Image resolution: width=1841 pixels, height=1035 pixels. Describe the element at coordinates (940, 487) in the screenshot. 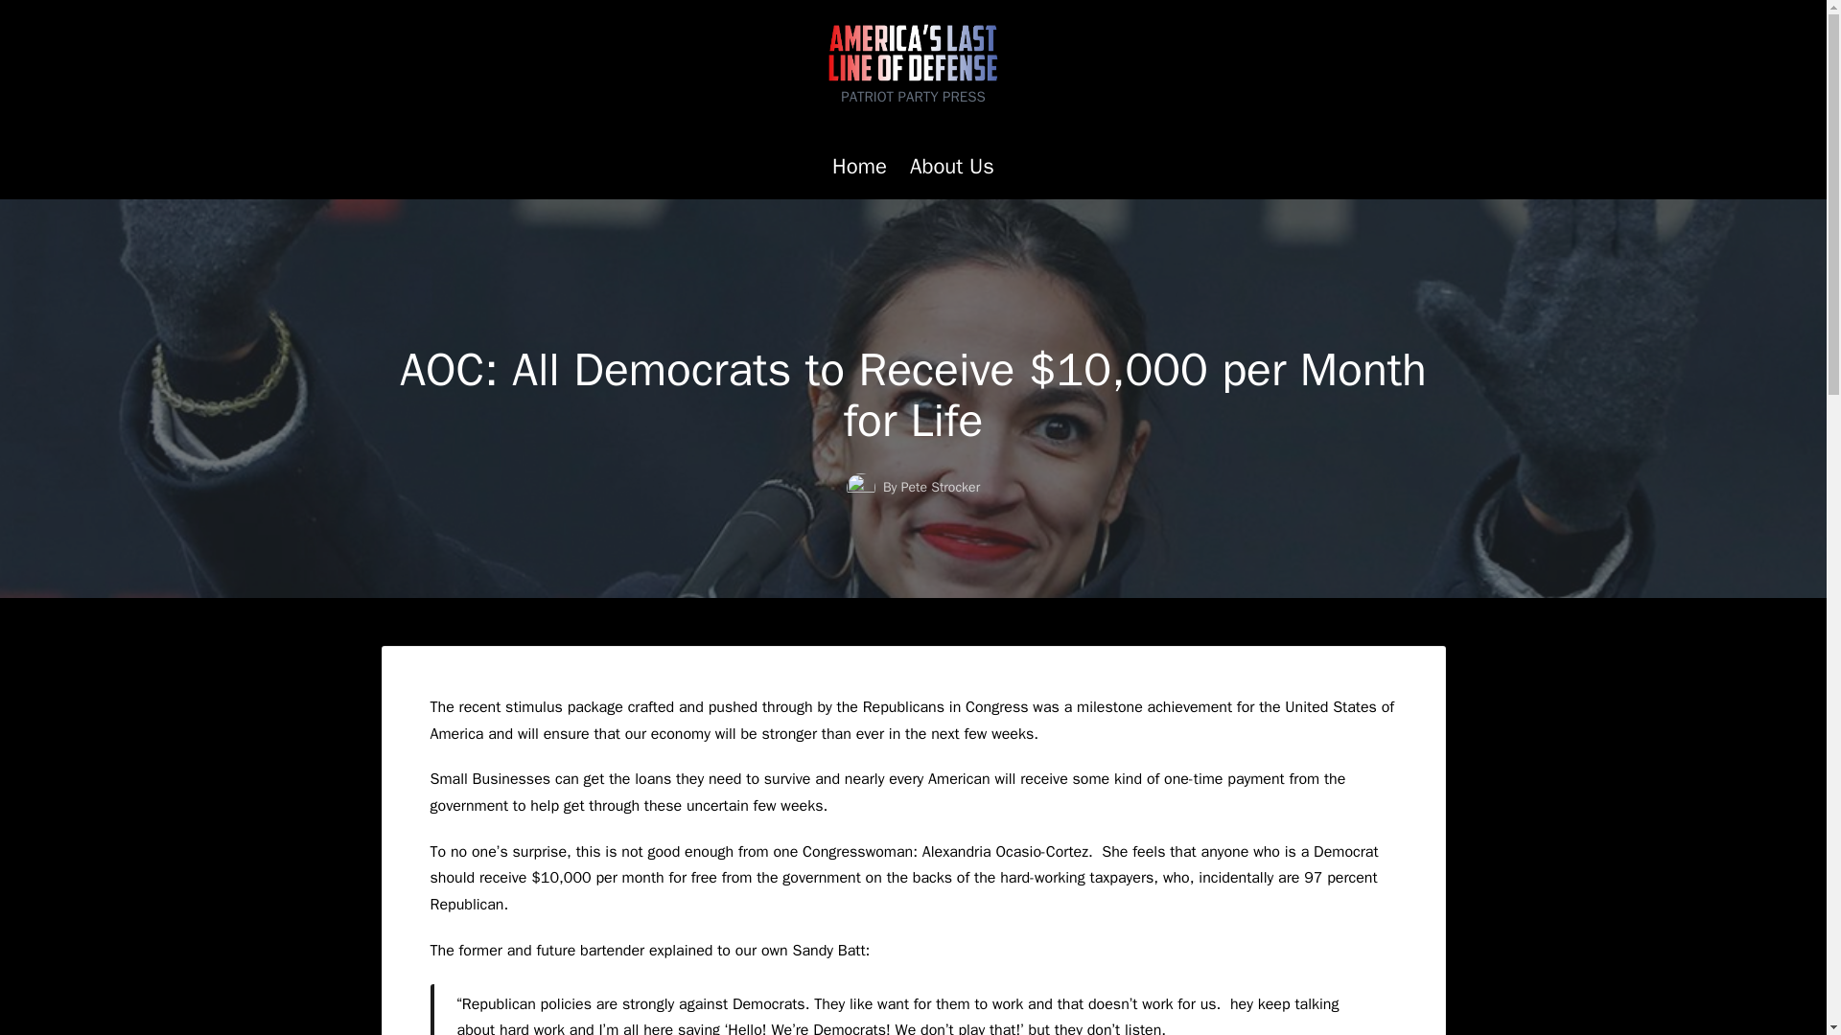

I see `Pete Strocker` at that location.